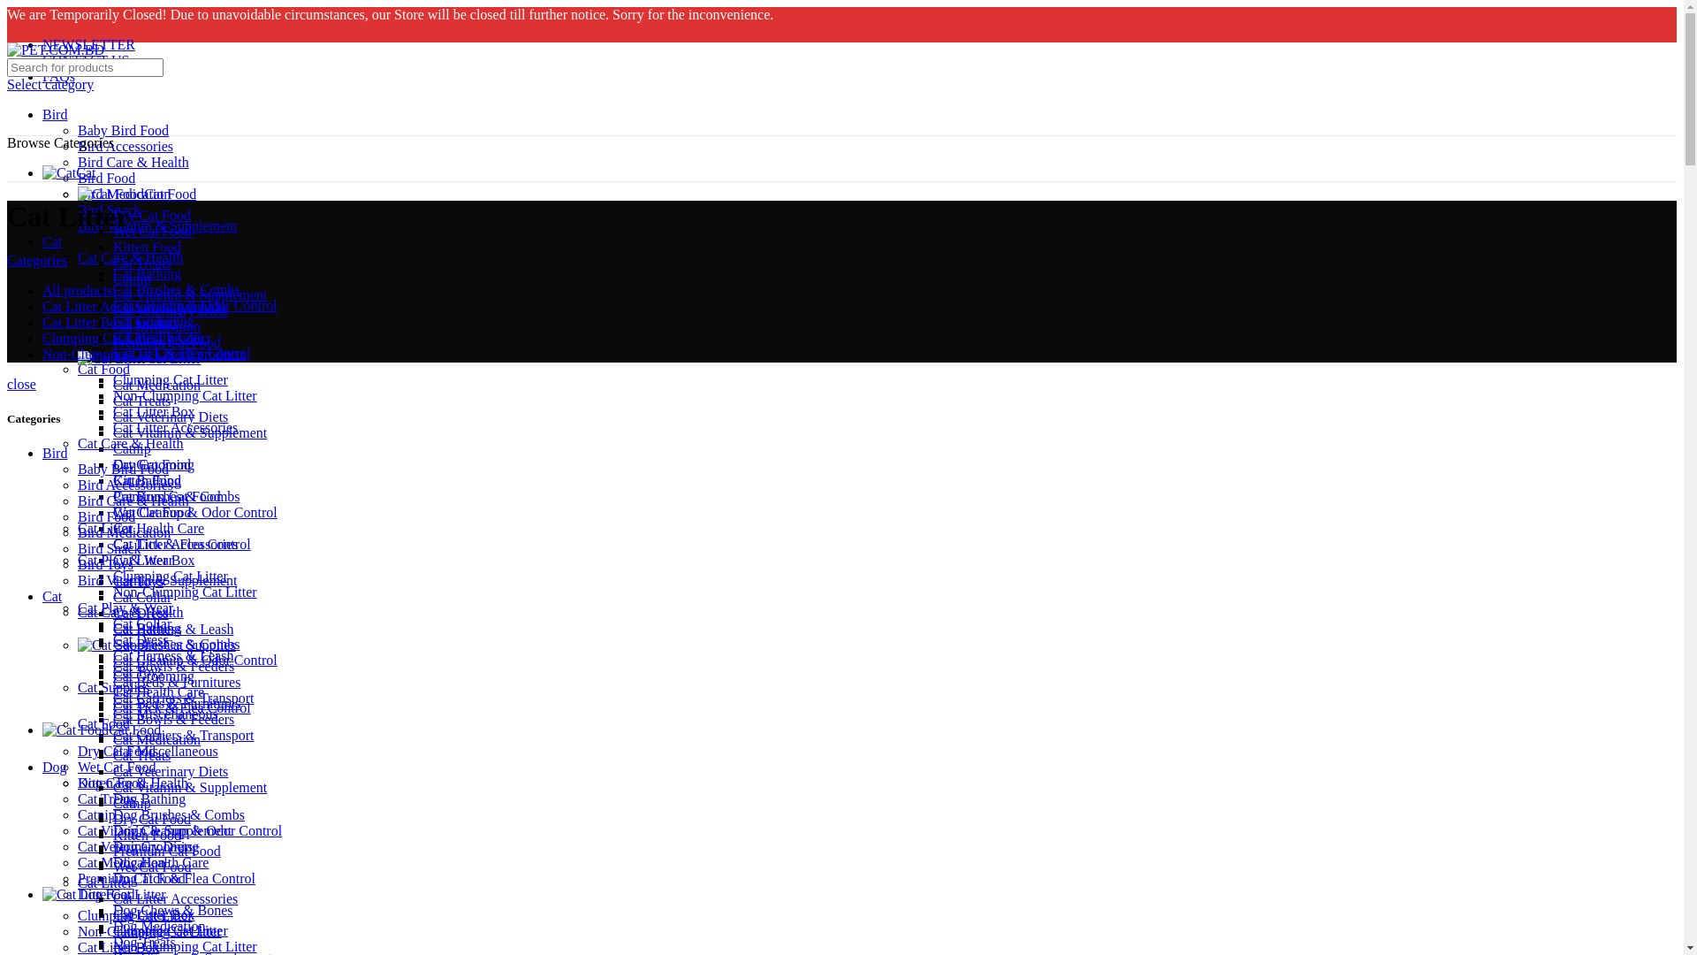 This screenshot has width=1697, height=955. What do you see at coordinates (104, 895) in the screenshot?
I see `Cat Litter` at bounding box center [104, 895].